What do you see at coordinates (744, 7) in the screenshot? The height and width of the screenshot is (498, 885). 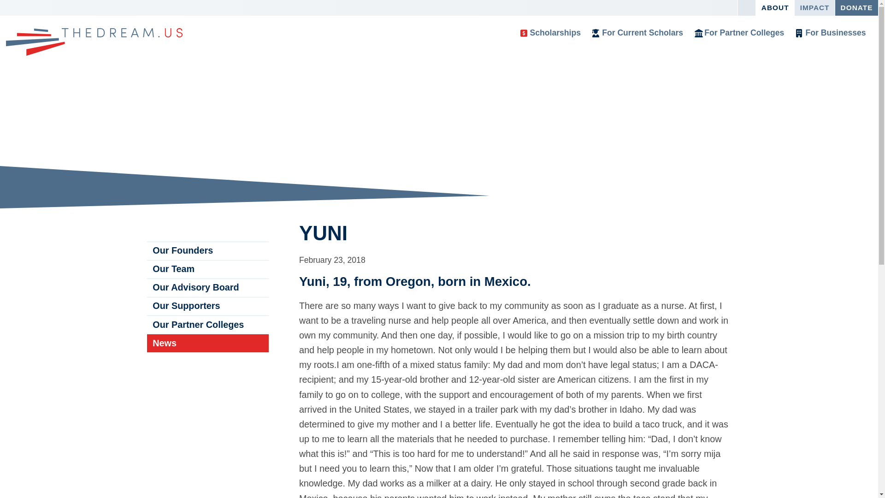 I see `Search for:` at bounding box center [744, 7].